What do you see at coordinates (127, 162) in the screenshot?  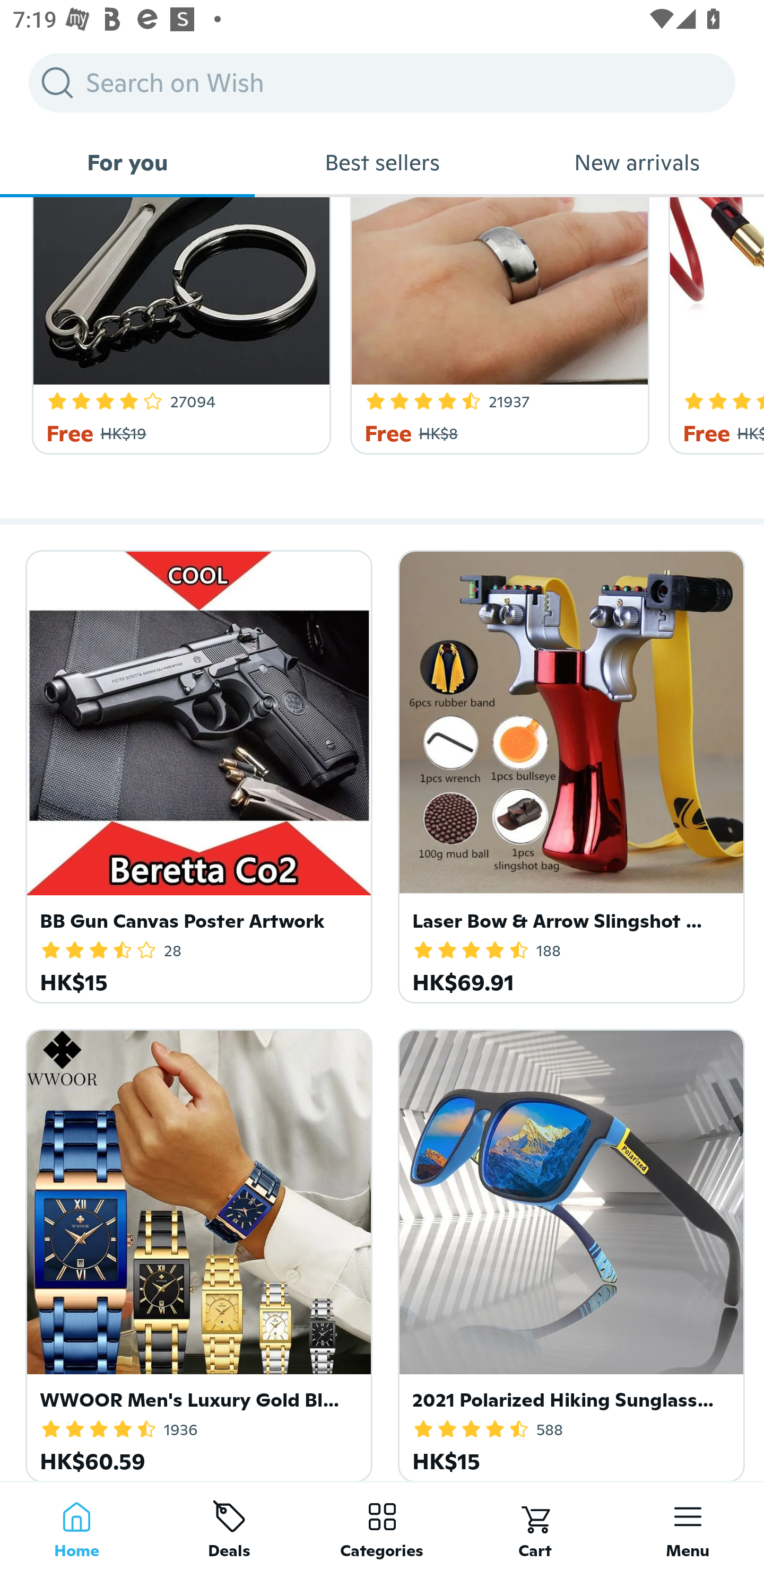 I see `For you` at bounding box center [127, 162].